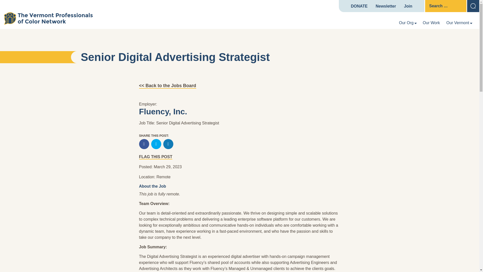  What do you see at coordinates (458, 23) in the screenshot?
I see `Our Vermont` at bounding box center [458, 23].